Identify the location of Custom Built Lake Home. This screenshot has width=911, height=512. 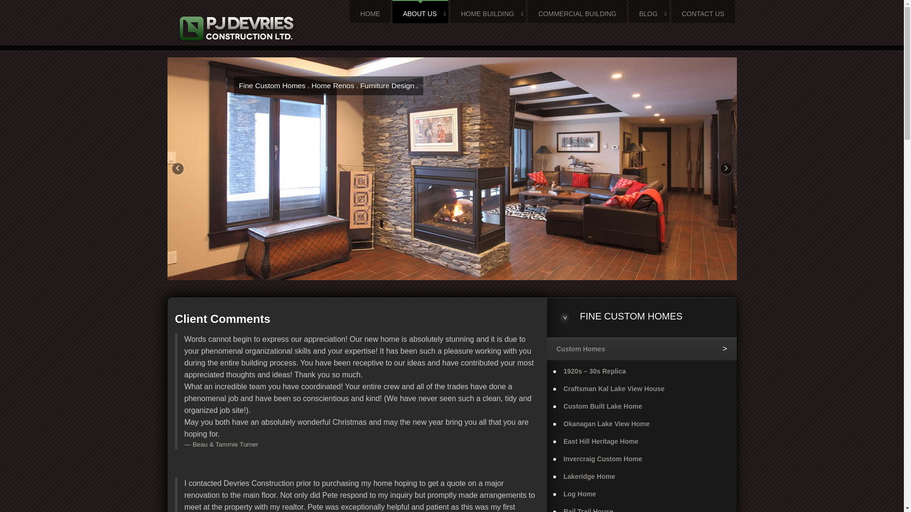
(641, 406).